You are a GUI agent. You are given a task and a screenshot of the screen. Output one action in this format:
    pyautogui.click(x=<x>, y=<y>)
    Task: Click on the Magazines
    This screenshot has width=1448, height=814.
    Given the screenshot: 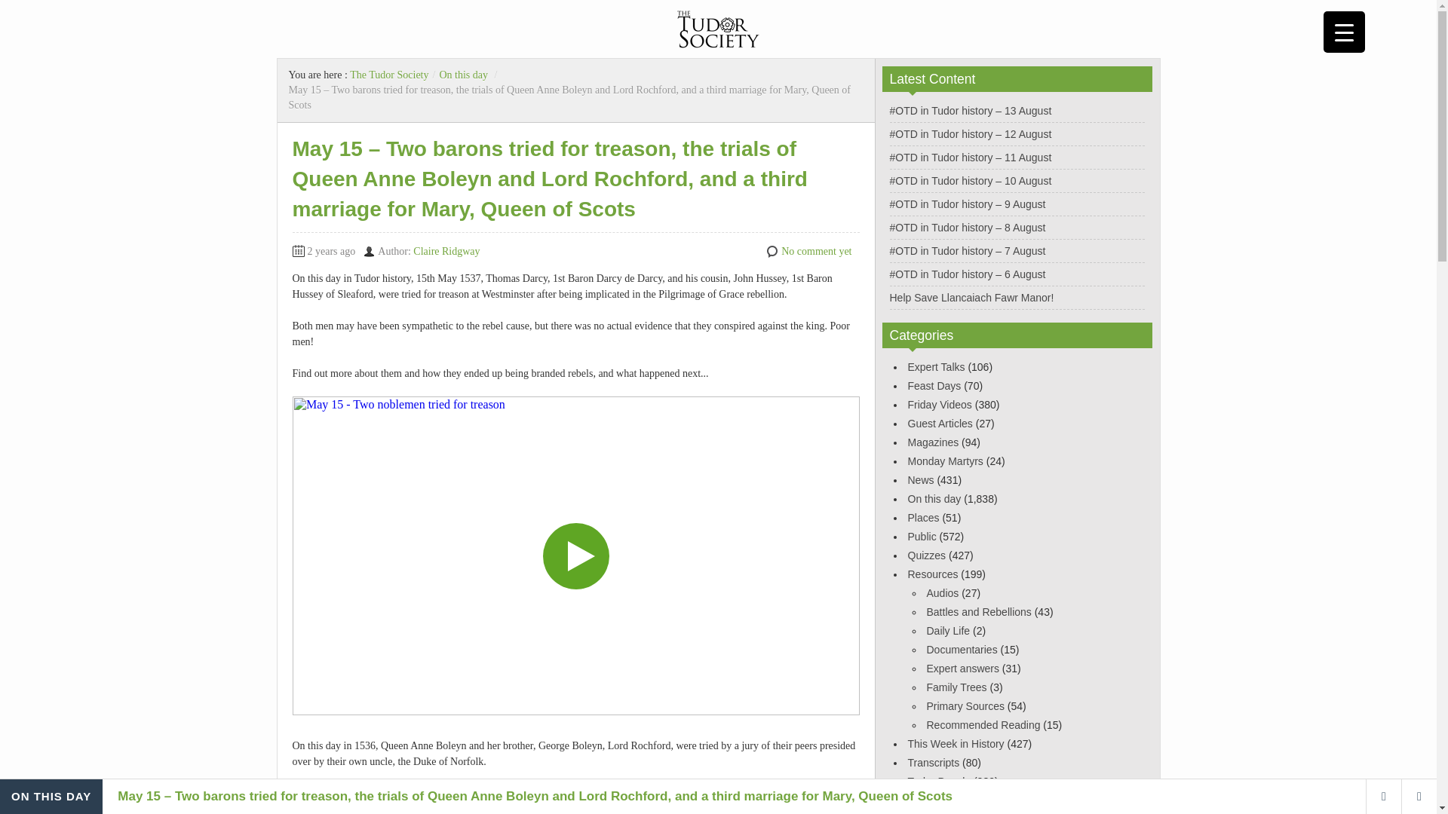 What is the action you would take?
    pyautogui.click(x=933, y=442)
    